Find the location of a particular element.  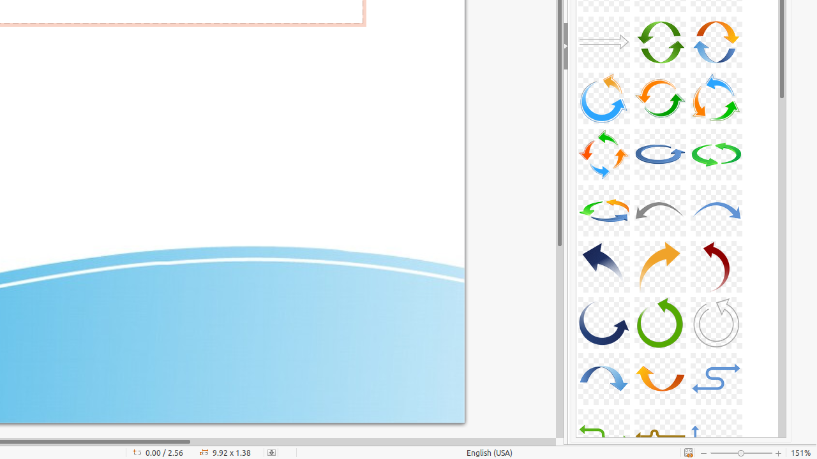

A29-CurvedArrow-Green is located at coordinates (660, 323).